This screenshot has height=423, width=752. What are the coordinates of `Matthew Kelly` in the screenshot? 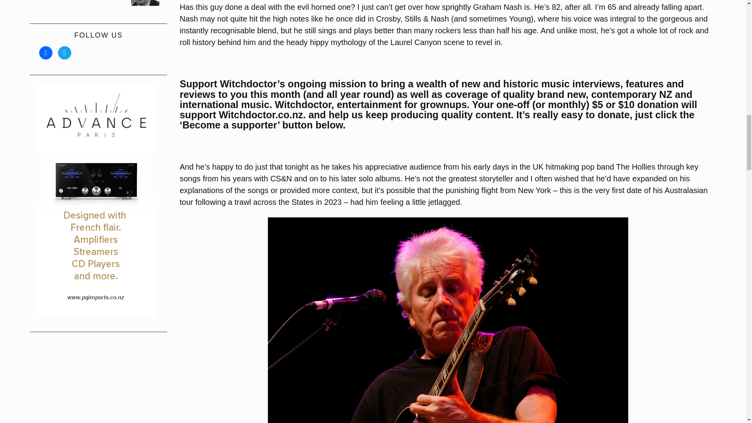 It's located at (145, 3).